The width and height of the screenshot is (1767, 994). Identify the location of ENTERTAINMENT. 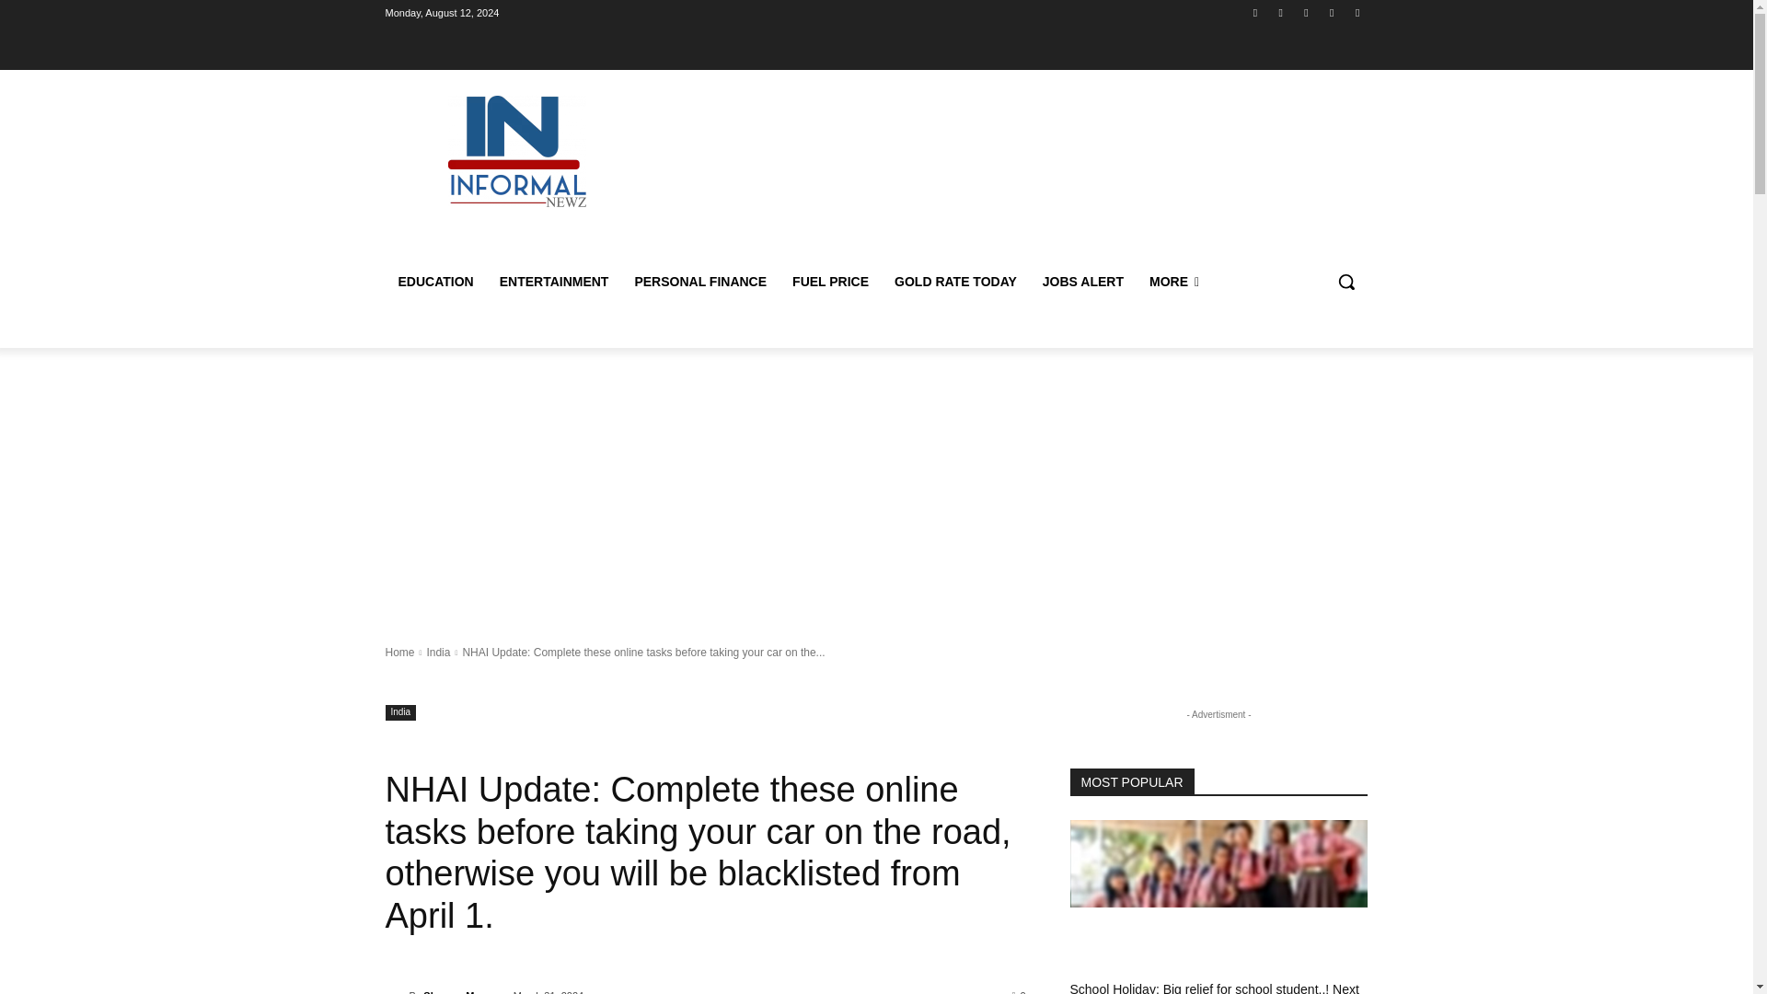
(554, 282).